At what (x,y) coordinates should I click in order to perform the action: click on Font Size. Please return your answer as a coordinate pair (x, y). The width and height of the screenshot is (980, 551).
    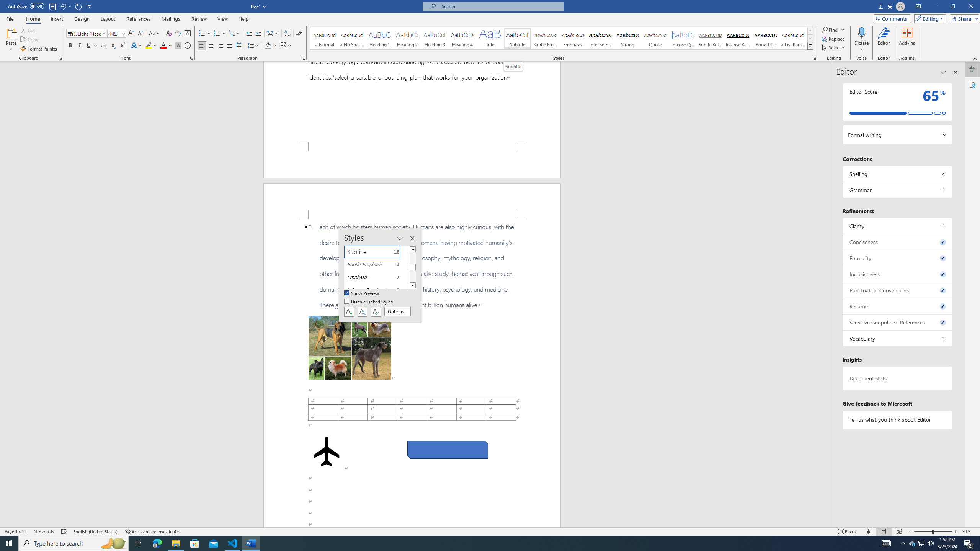
    Looking at the image, I should click on (116, 34).